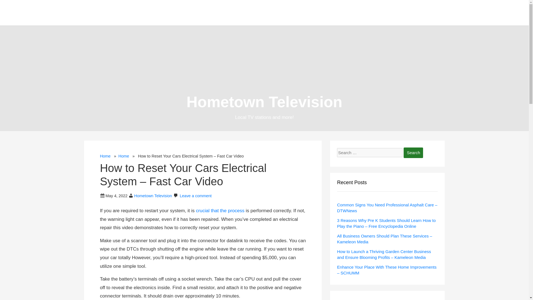  I want to click on Hometown Television, so click(153, 196).